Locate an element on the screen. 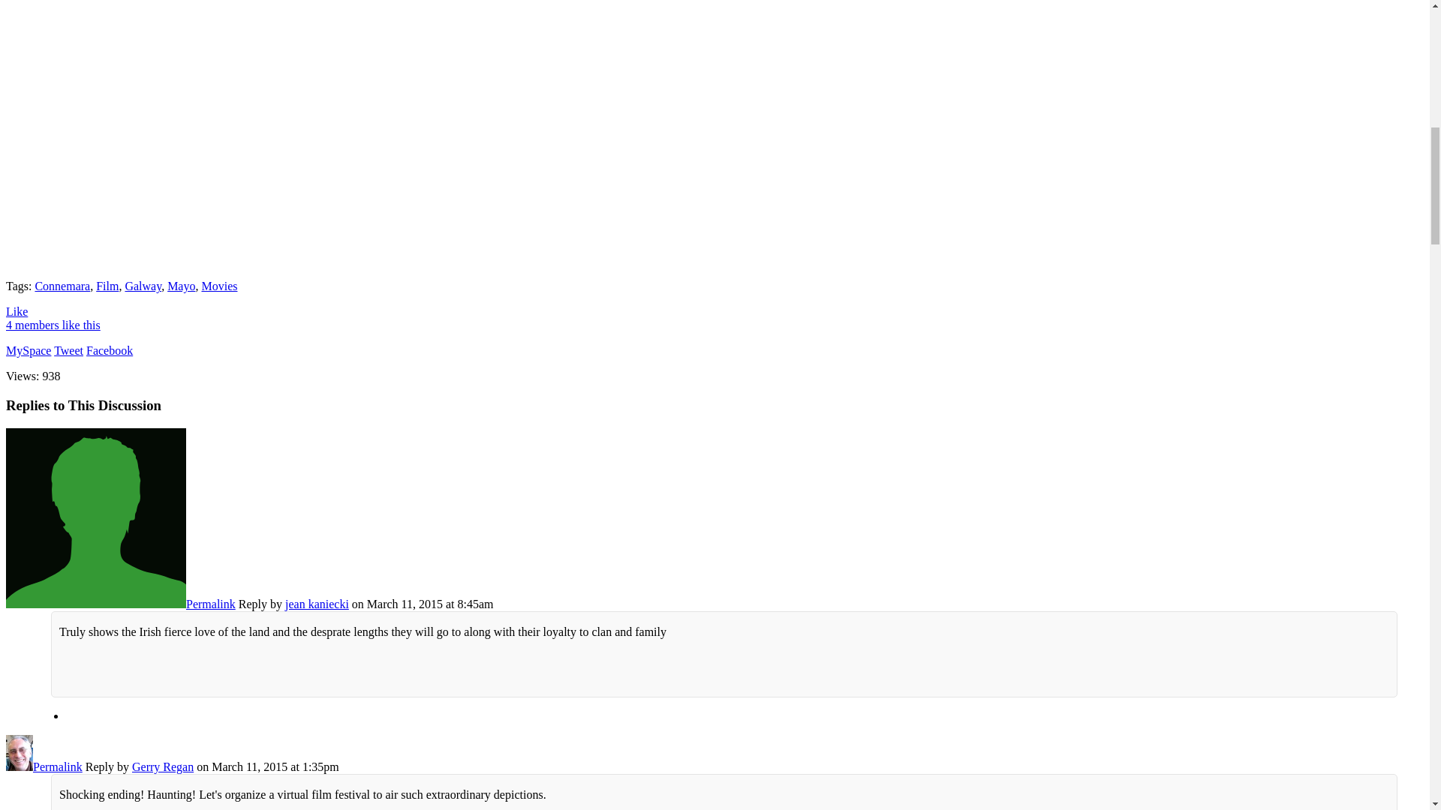 The height and width of the screenshot is (810, 1441). Gerry Regan is located at coordinates (20, 766).